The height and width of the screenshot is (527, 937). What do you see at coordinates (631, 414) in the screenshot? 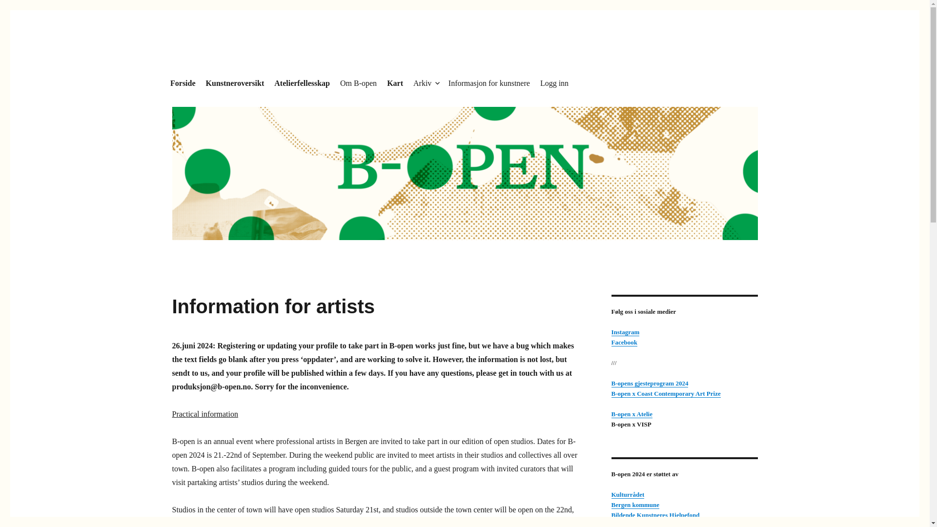
I see `B-open x Atelie` at bounding box center [631, 414].